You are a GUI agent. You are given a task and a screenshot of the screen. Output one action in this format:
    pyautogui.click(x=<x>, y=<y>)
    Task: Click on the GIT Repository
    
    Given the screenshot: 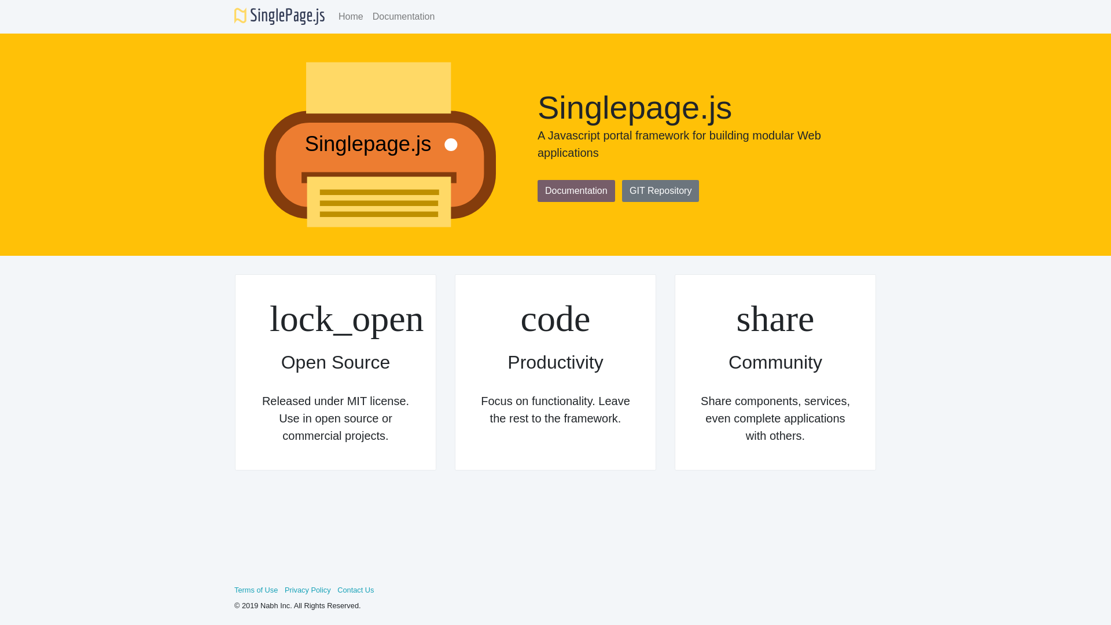 What is the action you would take?
    pyautogui.click(x=660, y=191)
    